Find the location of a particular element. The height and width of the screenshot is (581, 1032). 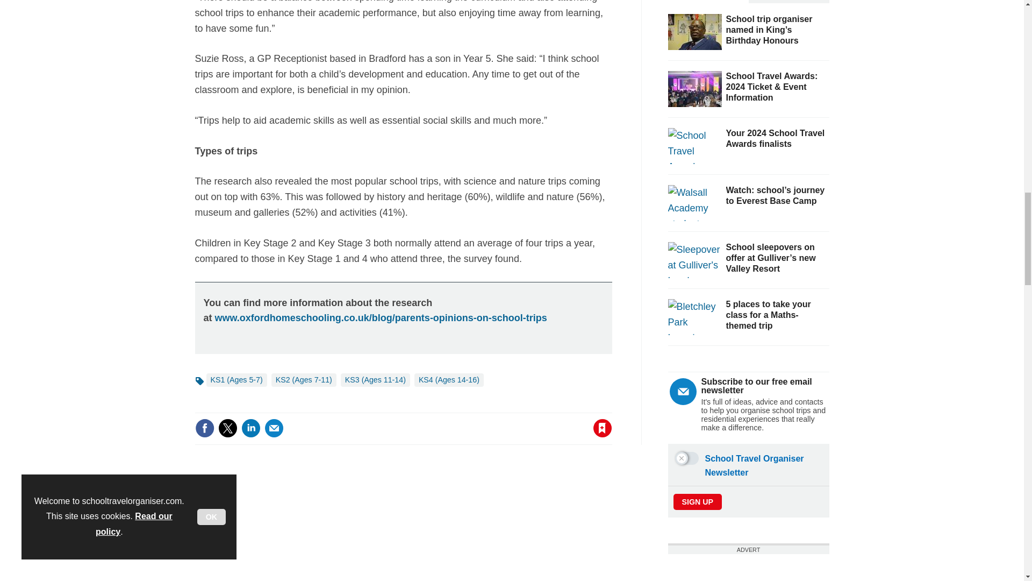

Share this on LinkedIn is located at coordinates (250, 428).